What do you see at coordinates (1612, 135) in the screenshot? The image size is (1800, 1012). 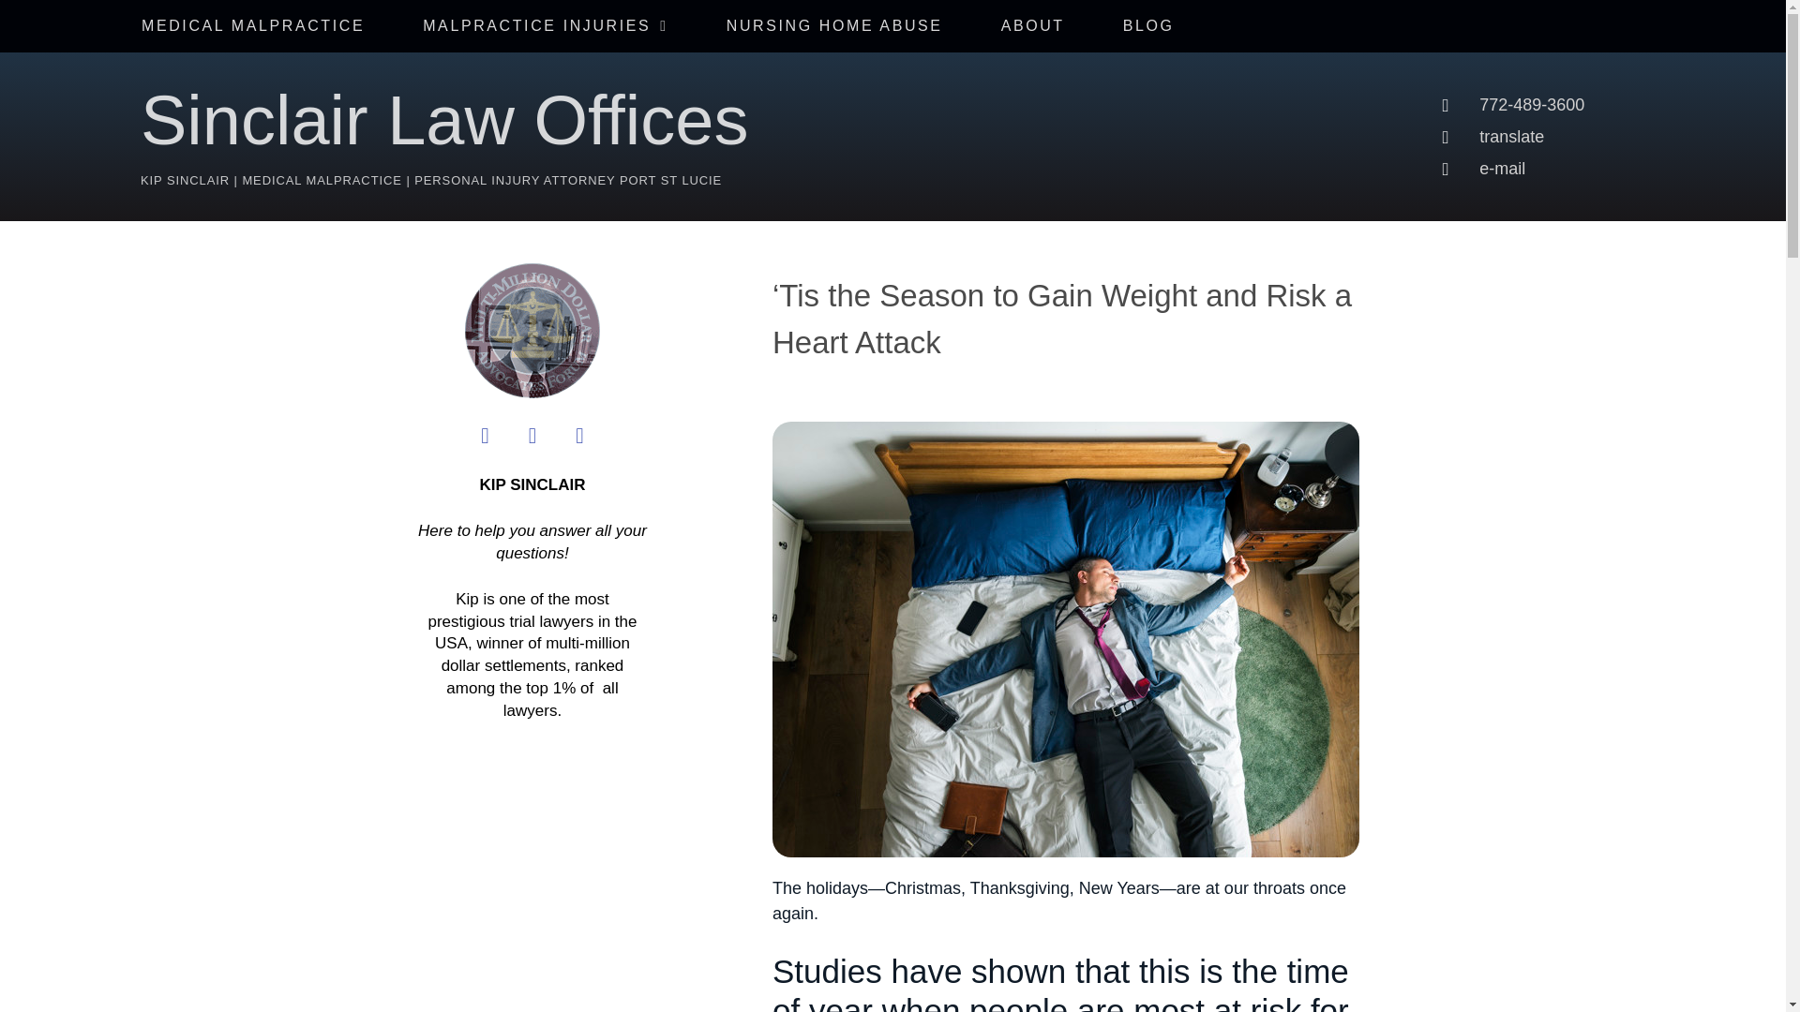 I see `translate` at bounding box center [1612, 135].